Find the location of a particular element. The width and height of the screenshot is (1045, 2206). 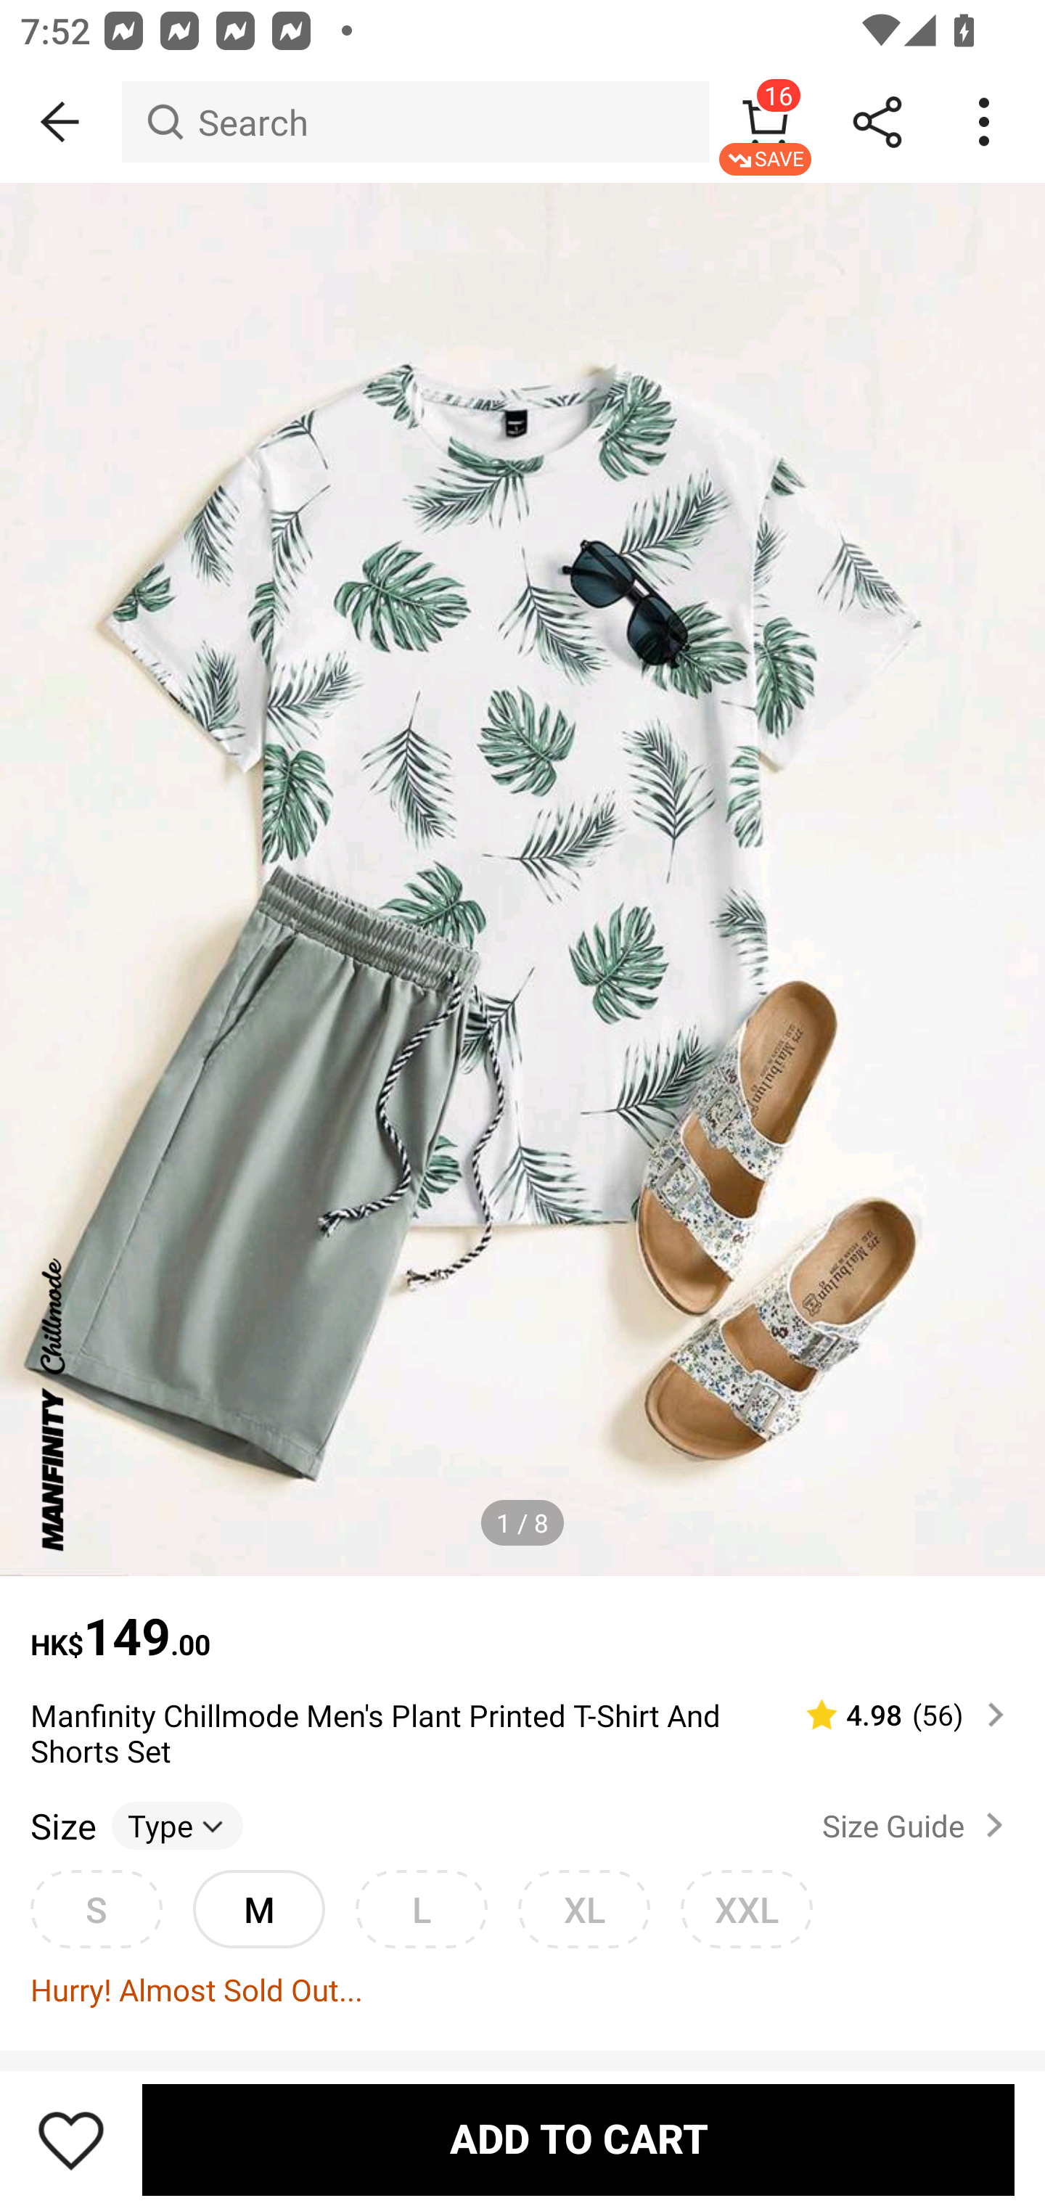

Size Guide is located at coordinates (917, 1825).